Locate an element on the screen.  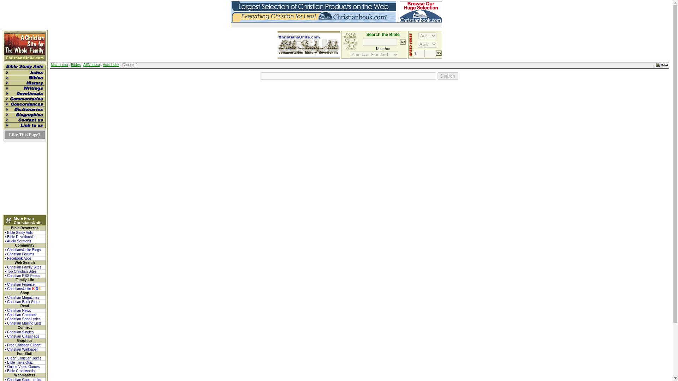
Main Index is located at coordinates (59, 65).